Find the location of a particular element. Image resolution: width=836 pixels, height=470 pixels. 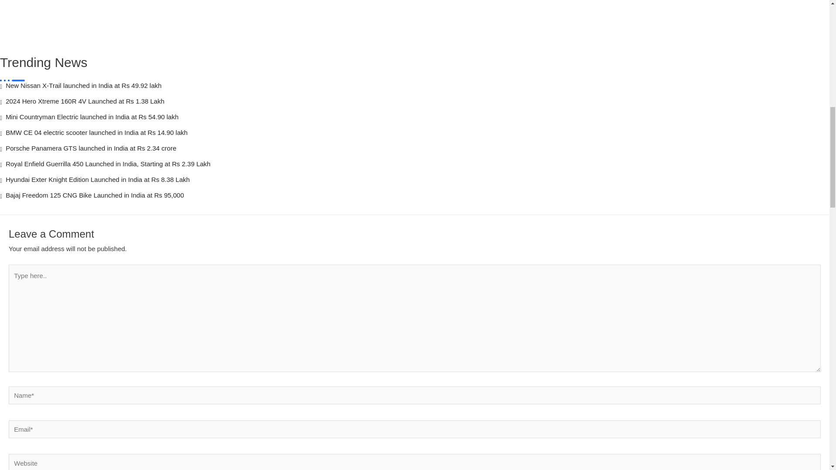

Mini Countryman Electric launched in India at Rs 54.90 lakh is located at coordinates (415, 118).